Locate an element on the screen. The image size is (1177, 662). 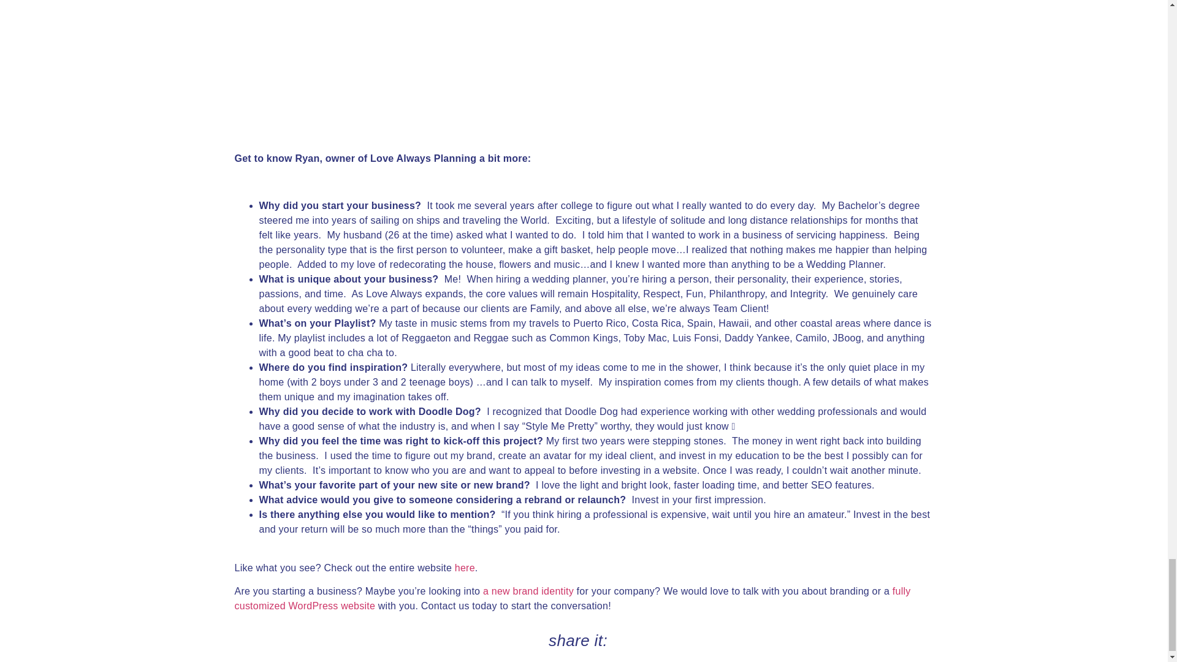
a new brand identity is located at coordinates (528, 591).